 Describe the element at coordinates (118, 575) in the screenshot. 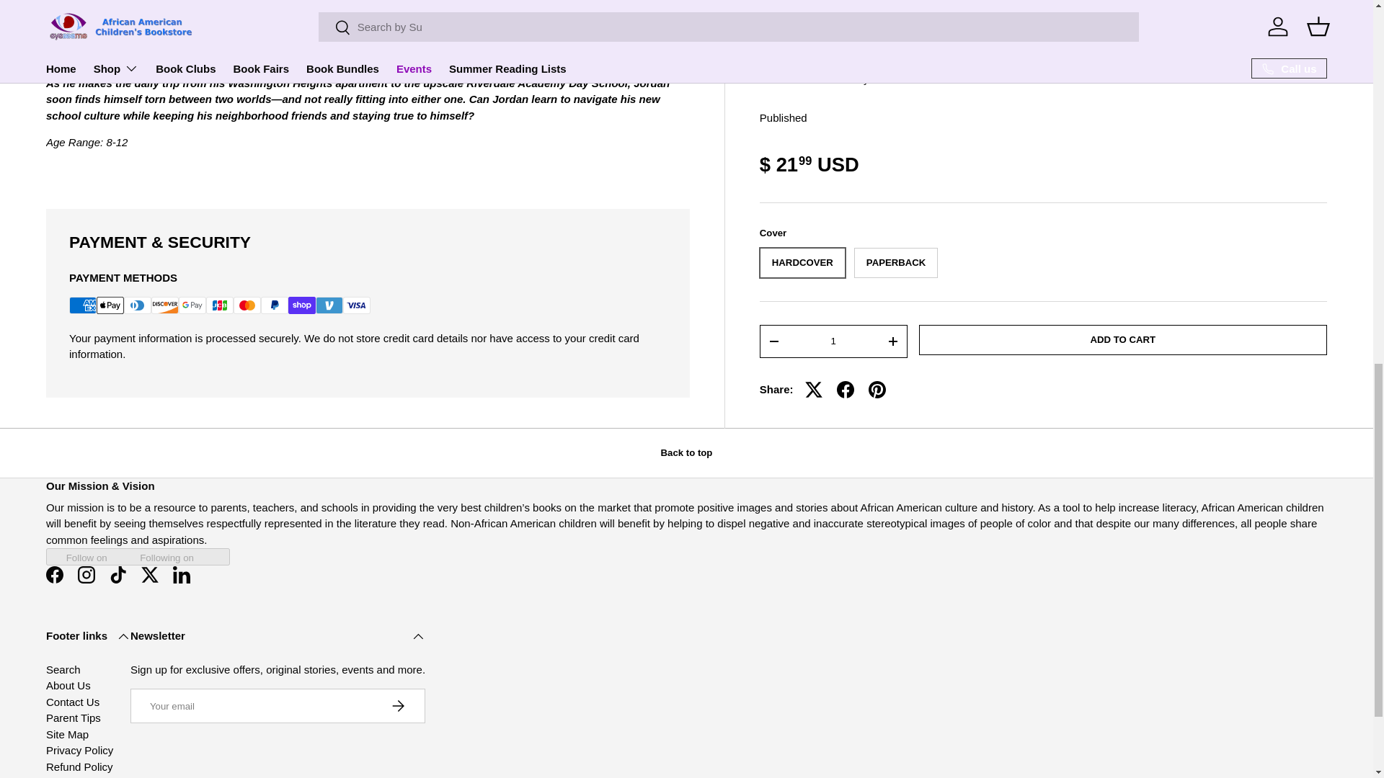

I see `EyeSeeMe  on TikTok` at that location.